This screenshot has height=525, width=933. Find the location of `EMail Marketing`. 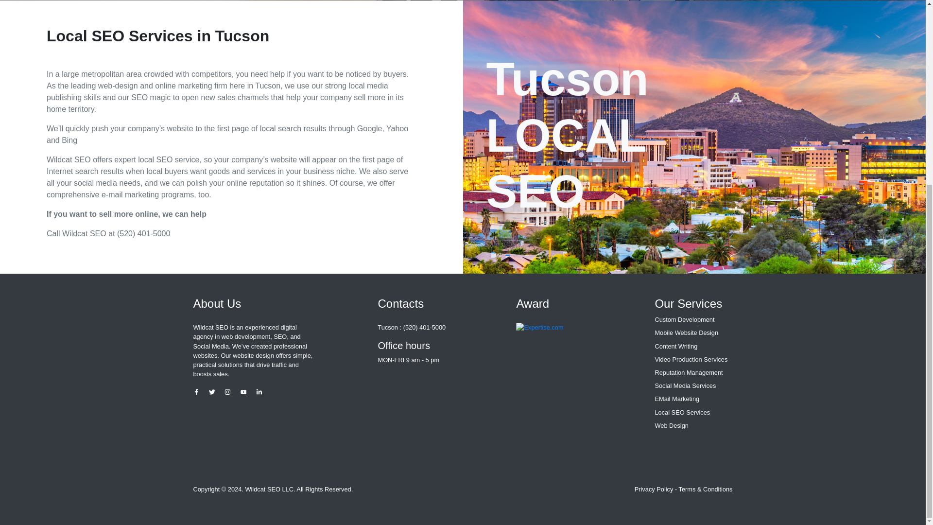

EMail Marketing is located at coordinates (693, 399).